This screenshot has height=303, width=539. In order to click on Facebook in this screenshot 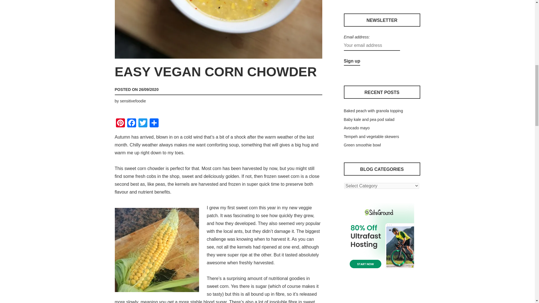, I will do `click(131, 123)`.